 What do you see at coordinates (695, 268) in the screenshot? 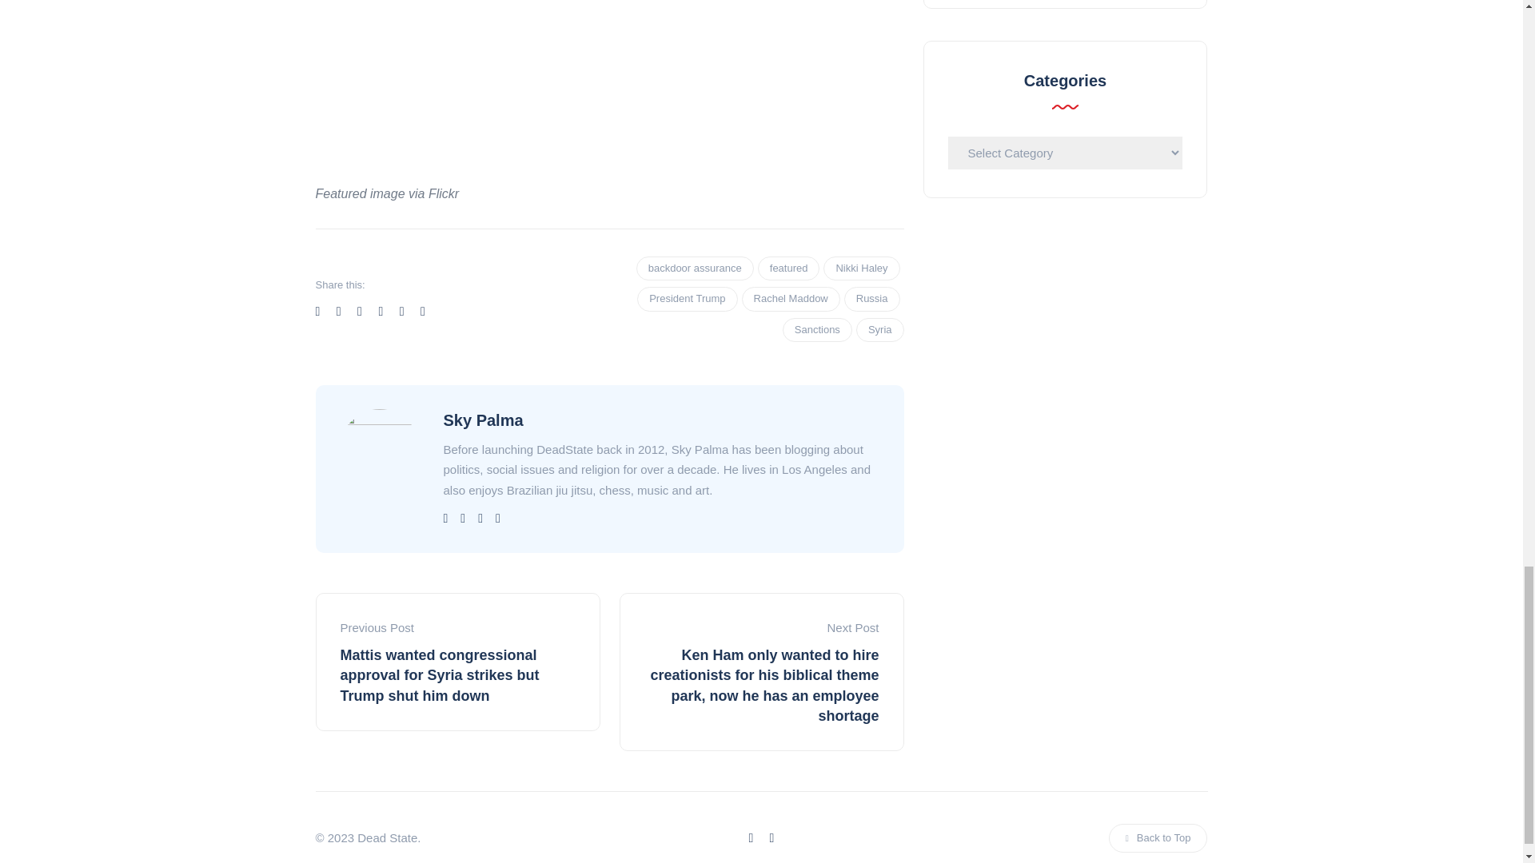
I see `backdoor assurance` at bounding box center [695, 268].